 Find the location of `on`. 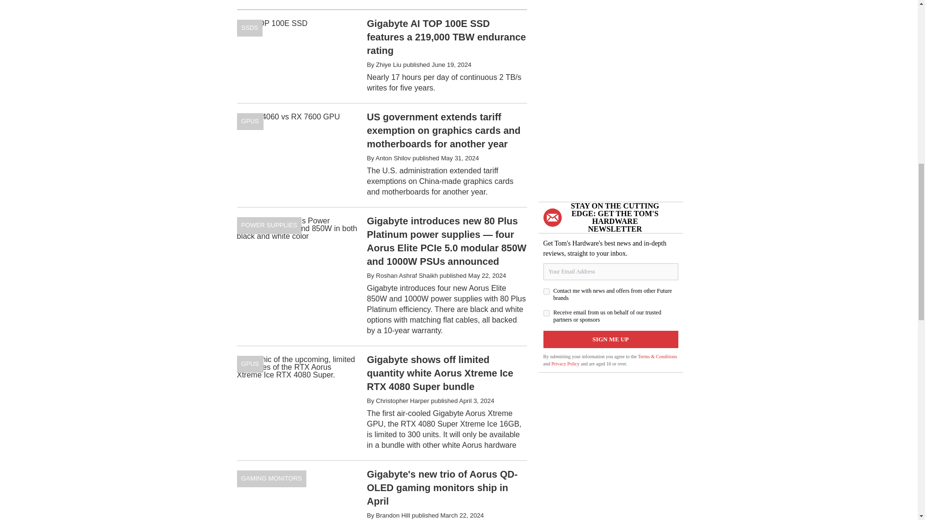

on is located at coordinates (546, 292).